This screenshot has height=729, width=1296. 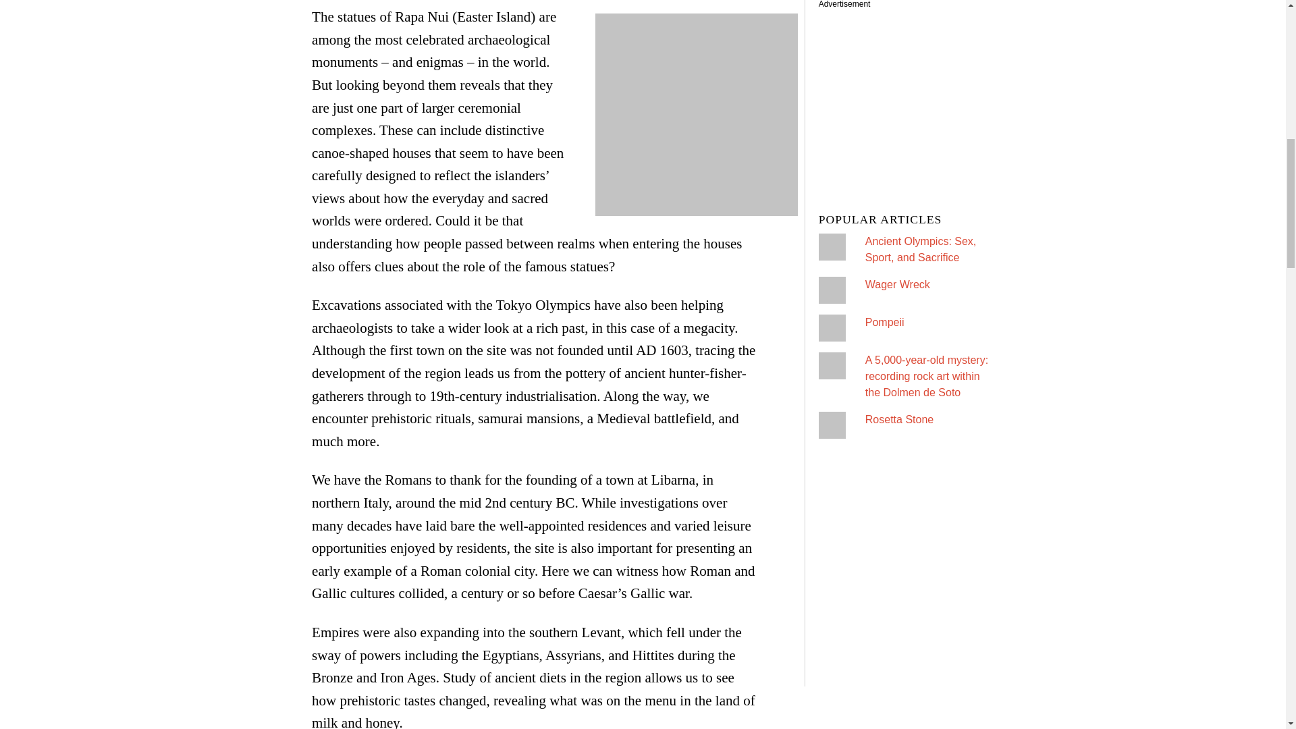 What do you see at coordinates (921, 248) in the screenshot?
I see `Ancient Olympics: Sex, Sport, and Sacrifice` at bounding box center [921, 248].